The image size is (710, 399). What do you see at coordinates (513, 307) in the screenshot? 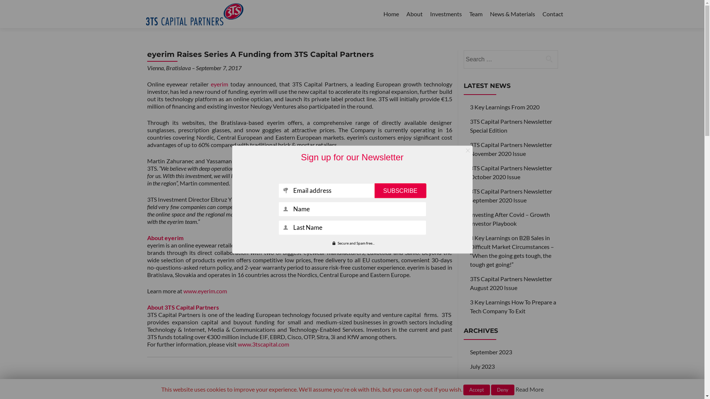
I see `3 Key Learnings How To Prepare a Tech Company To Exit` at bounding box center [513, 307].